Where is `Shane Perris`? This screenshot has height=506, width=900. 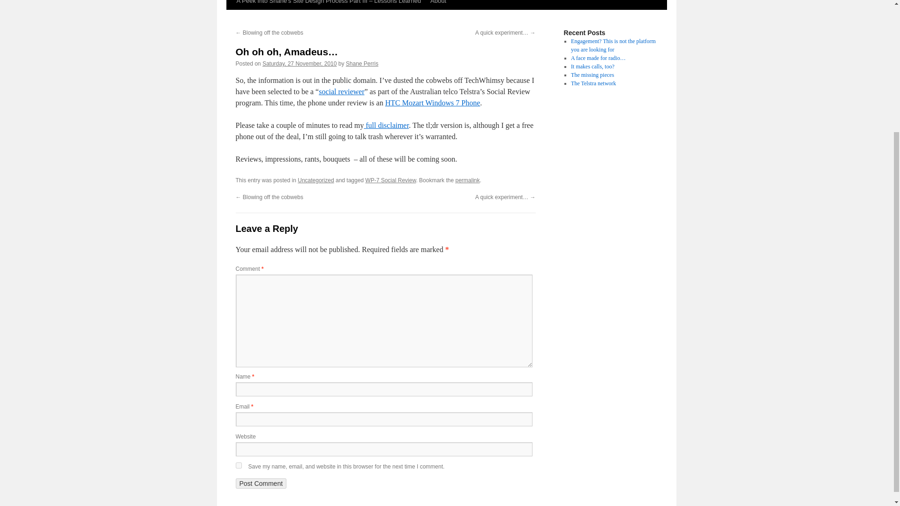
Shane Perris is located at coordinates (362, 63).